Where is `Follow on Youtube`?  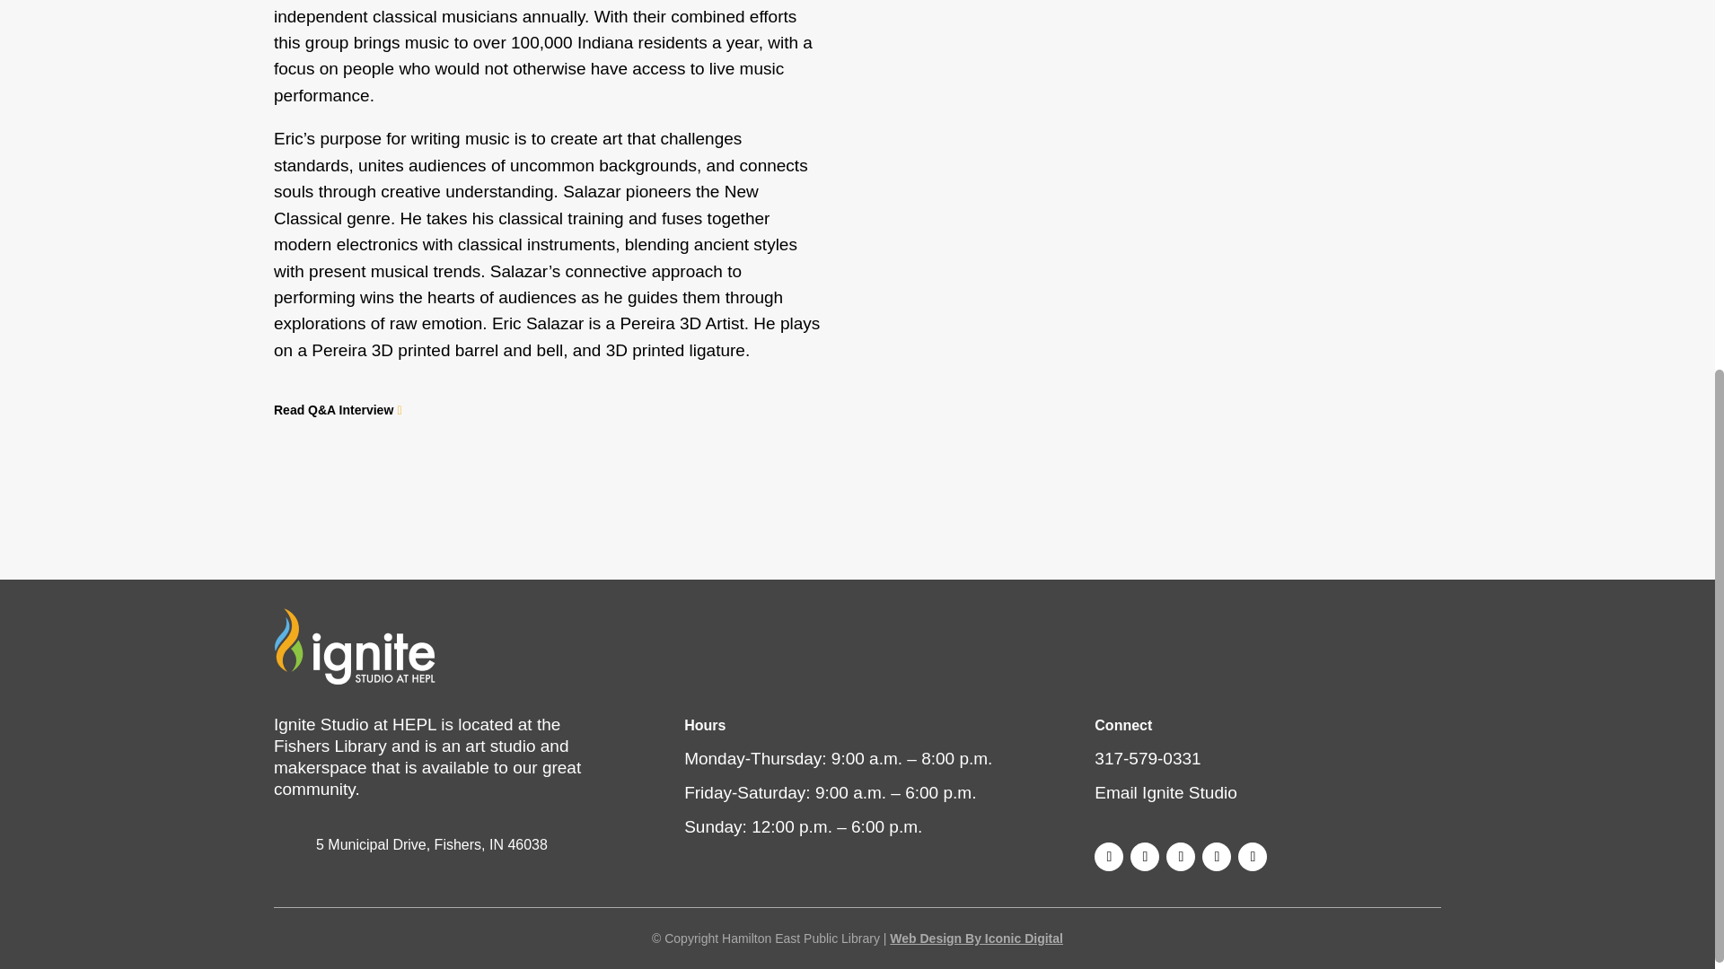 Follow on Youtube is located at coordinates (1216, 856).